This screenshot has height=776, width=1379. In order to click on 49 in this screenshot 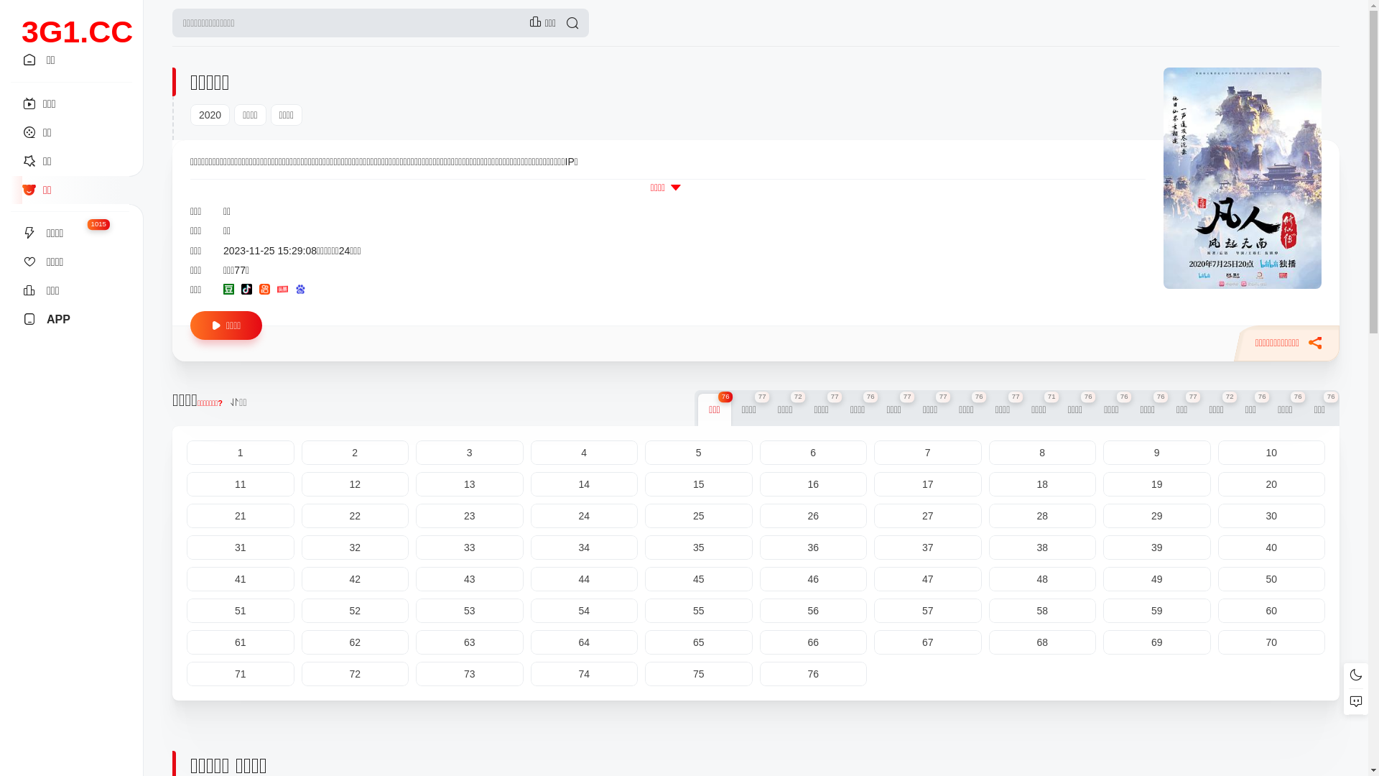, I will do `click(1157, 579)`.